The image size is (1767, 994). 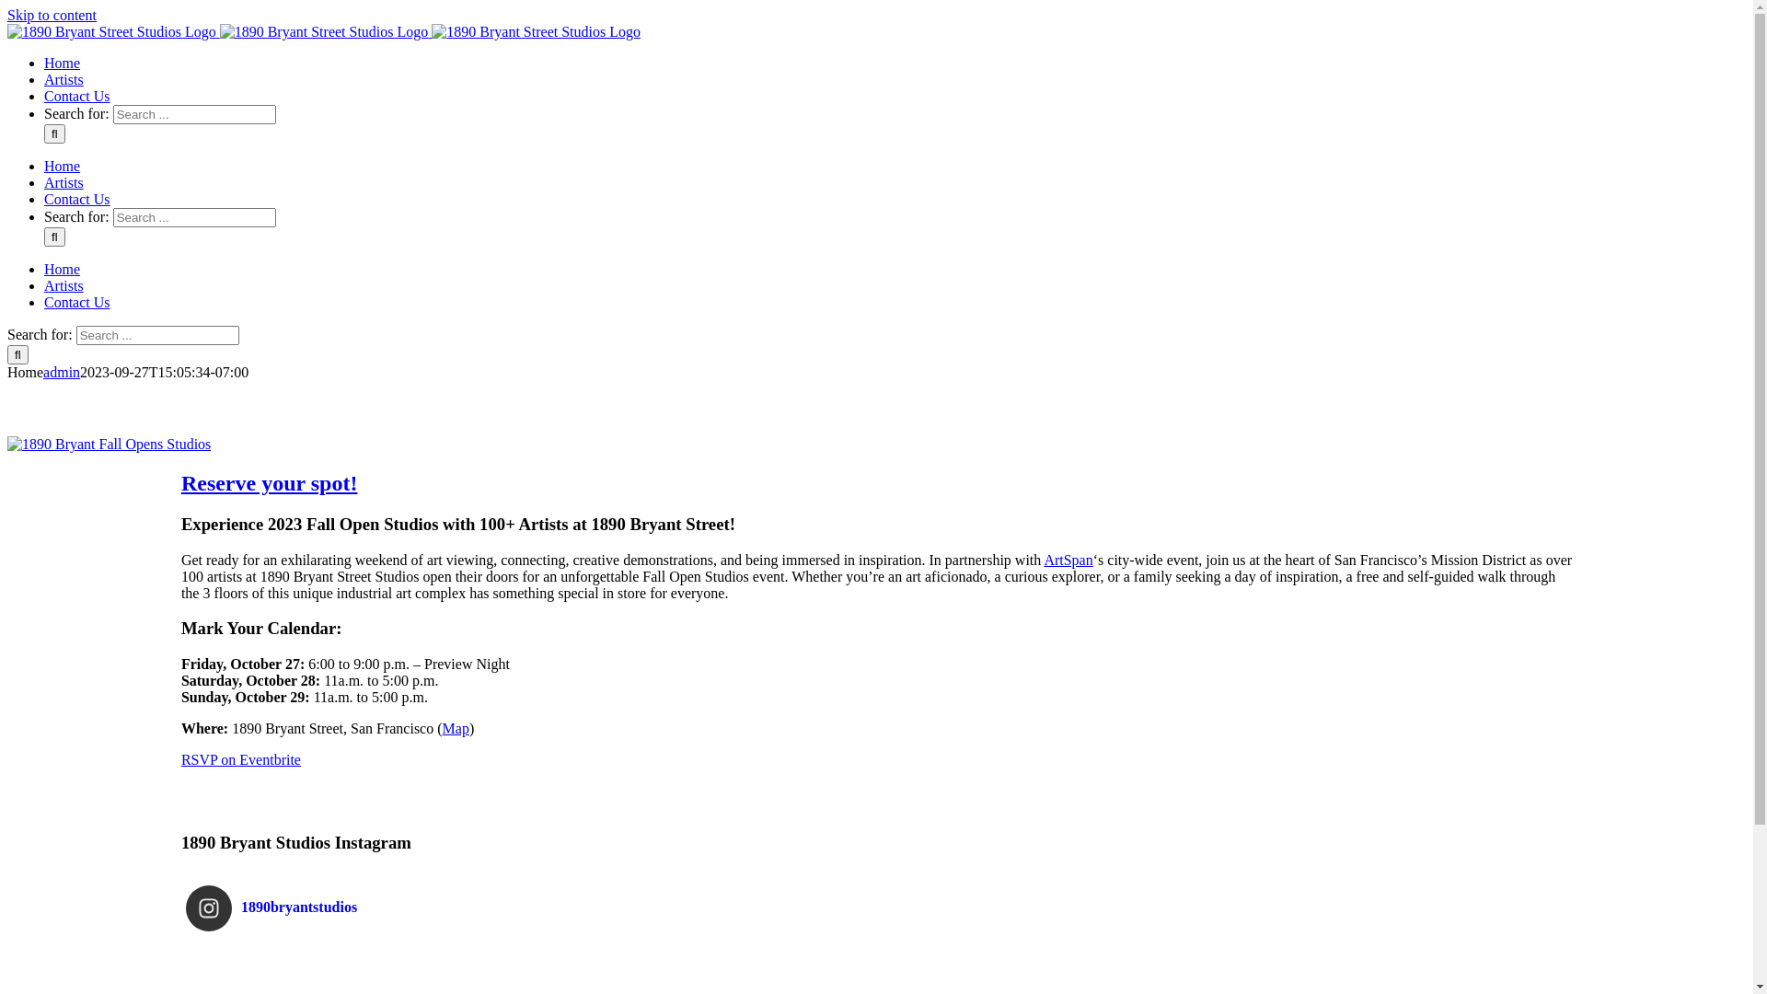 I want to click on Home, so click(x=63, y=63).